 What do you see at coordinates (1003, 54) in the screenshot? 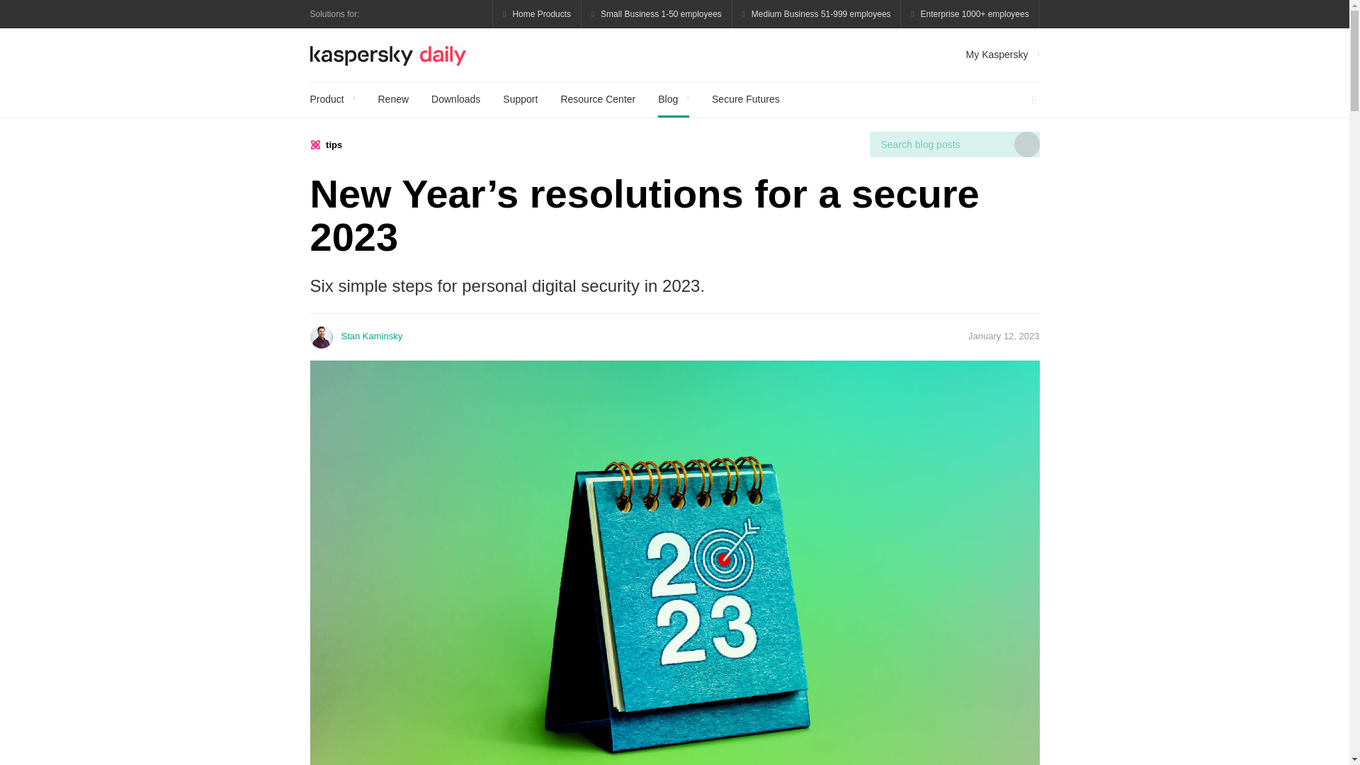
I see `My Kaspersky` at bounding box center [1003, 54].